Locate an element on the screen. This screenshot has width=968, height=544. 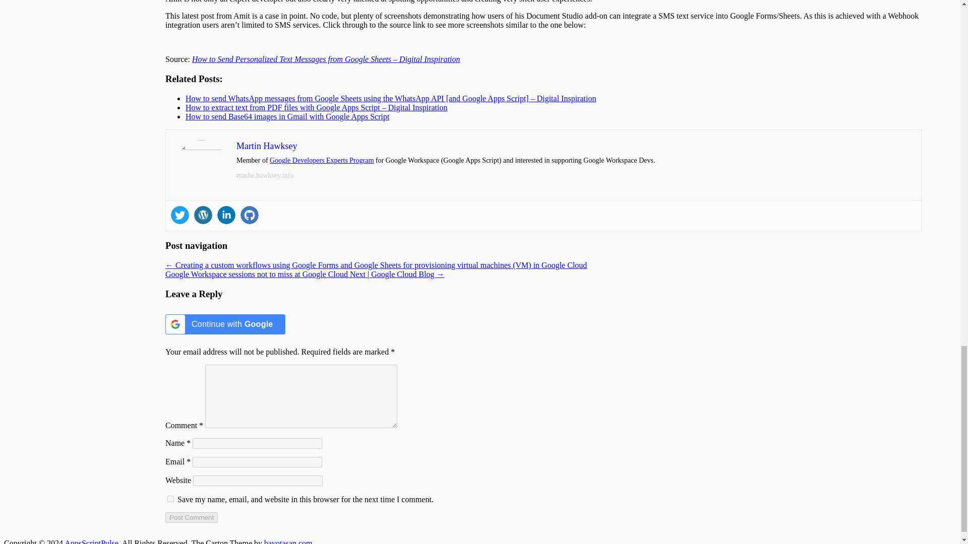
yes is located at coordinates (170, 499).